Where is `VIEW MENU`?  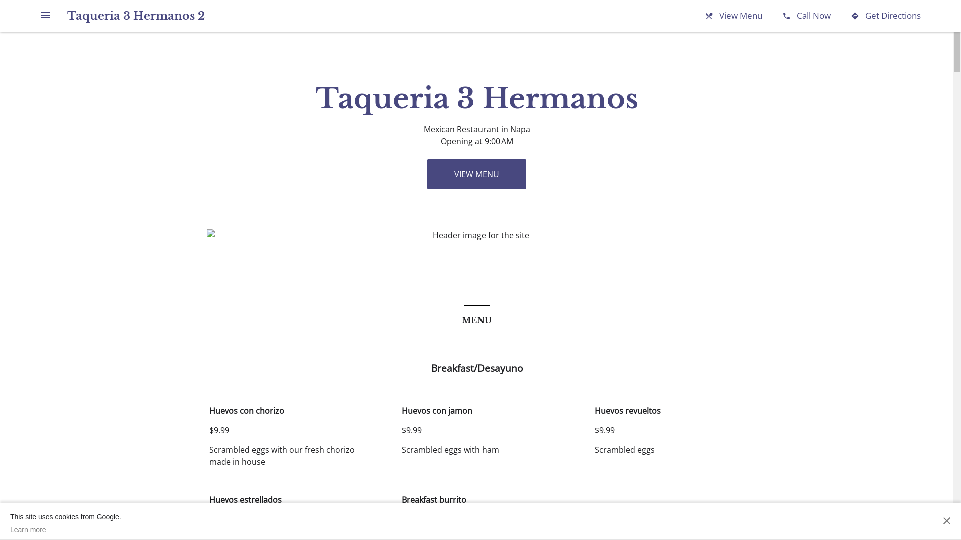
VIEW MENU is located at coordinates (476, 174).